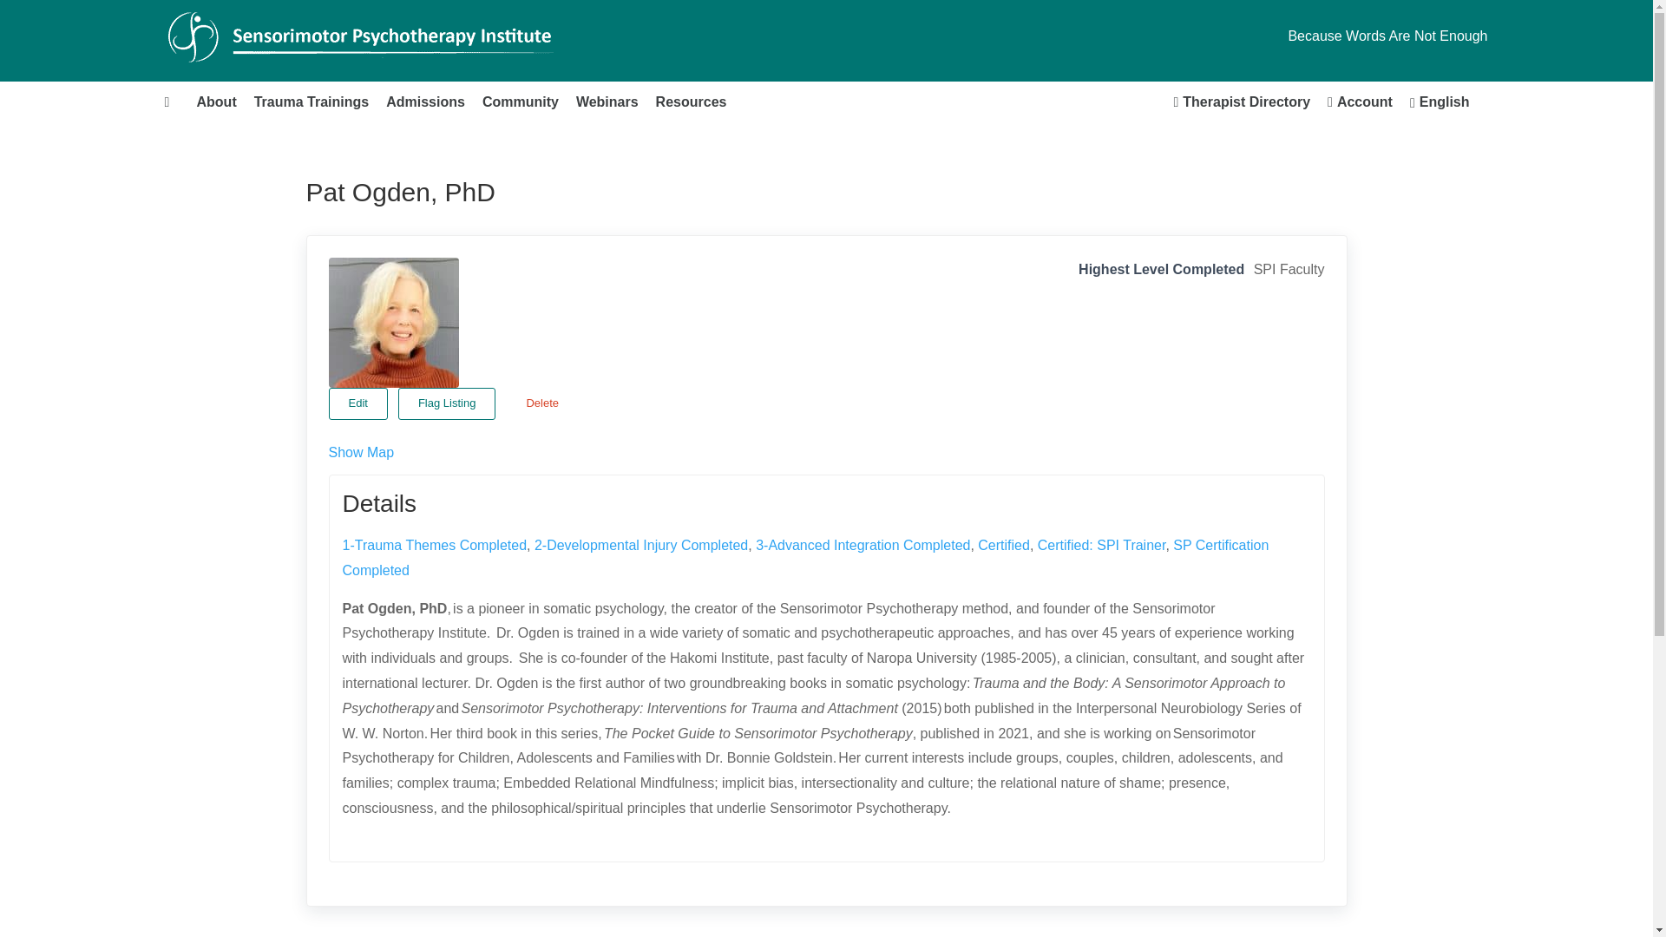 This screenshot has height=937, width=1666. I want to click on Flag Listing, so click(446, 403).